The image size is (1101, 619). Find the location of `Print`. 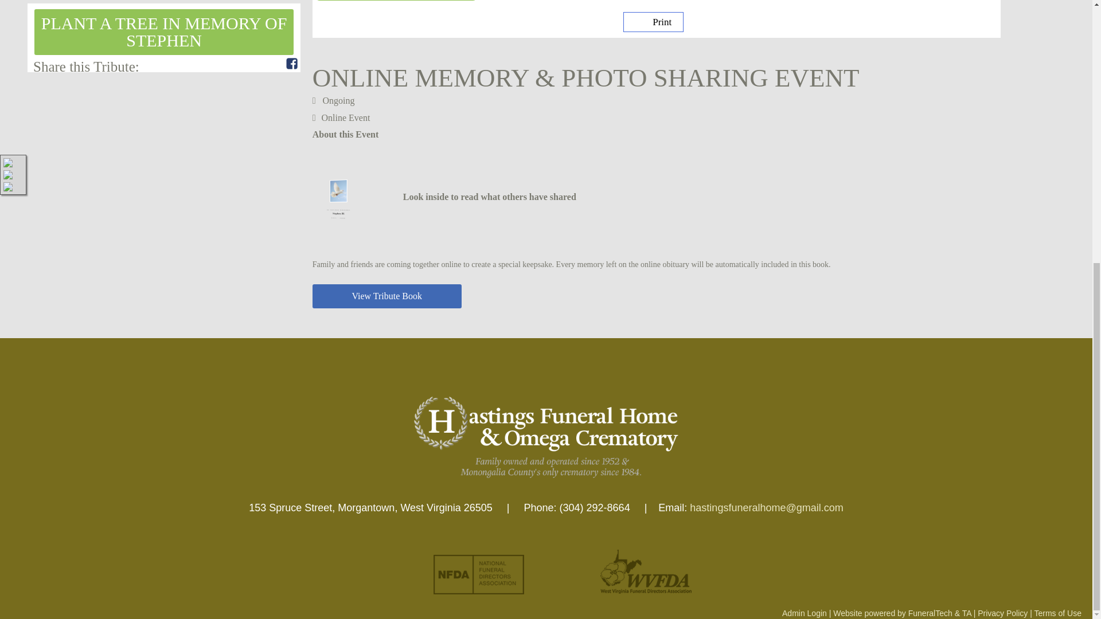

Print is located at coordinates (653, 22).